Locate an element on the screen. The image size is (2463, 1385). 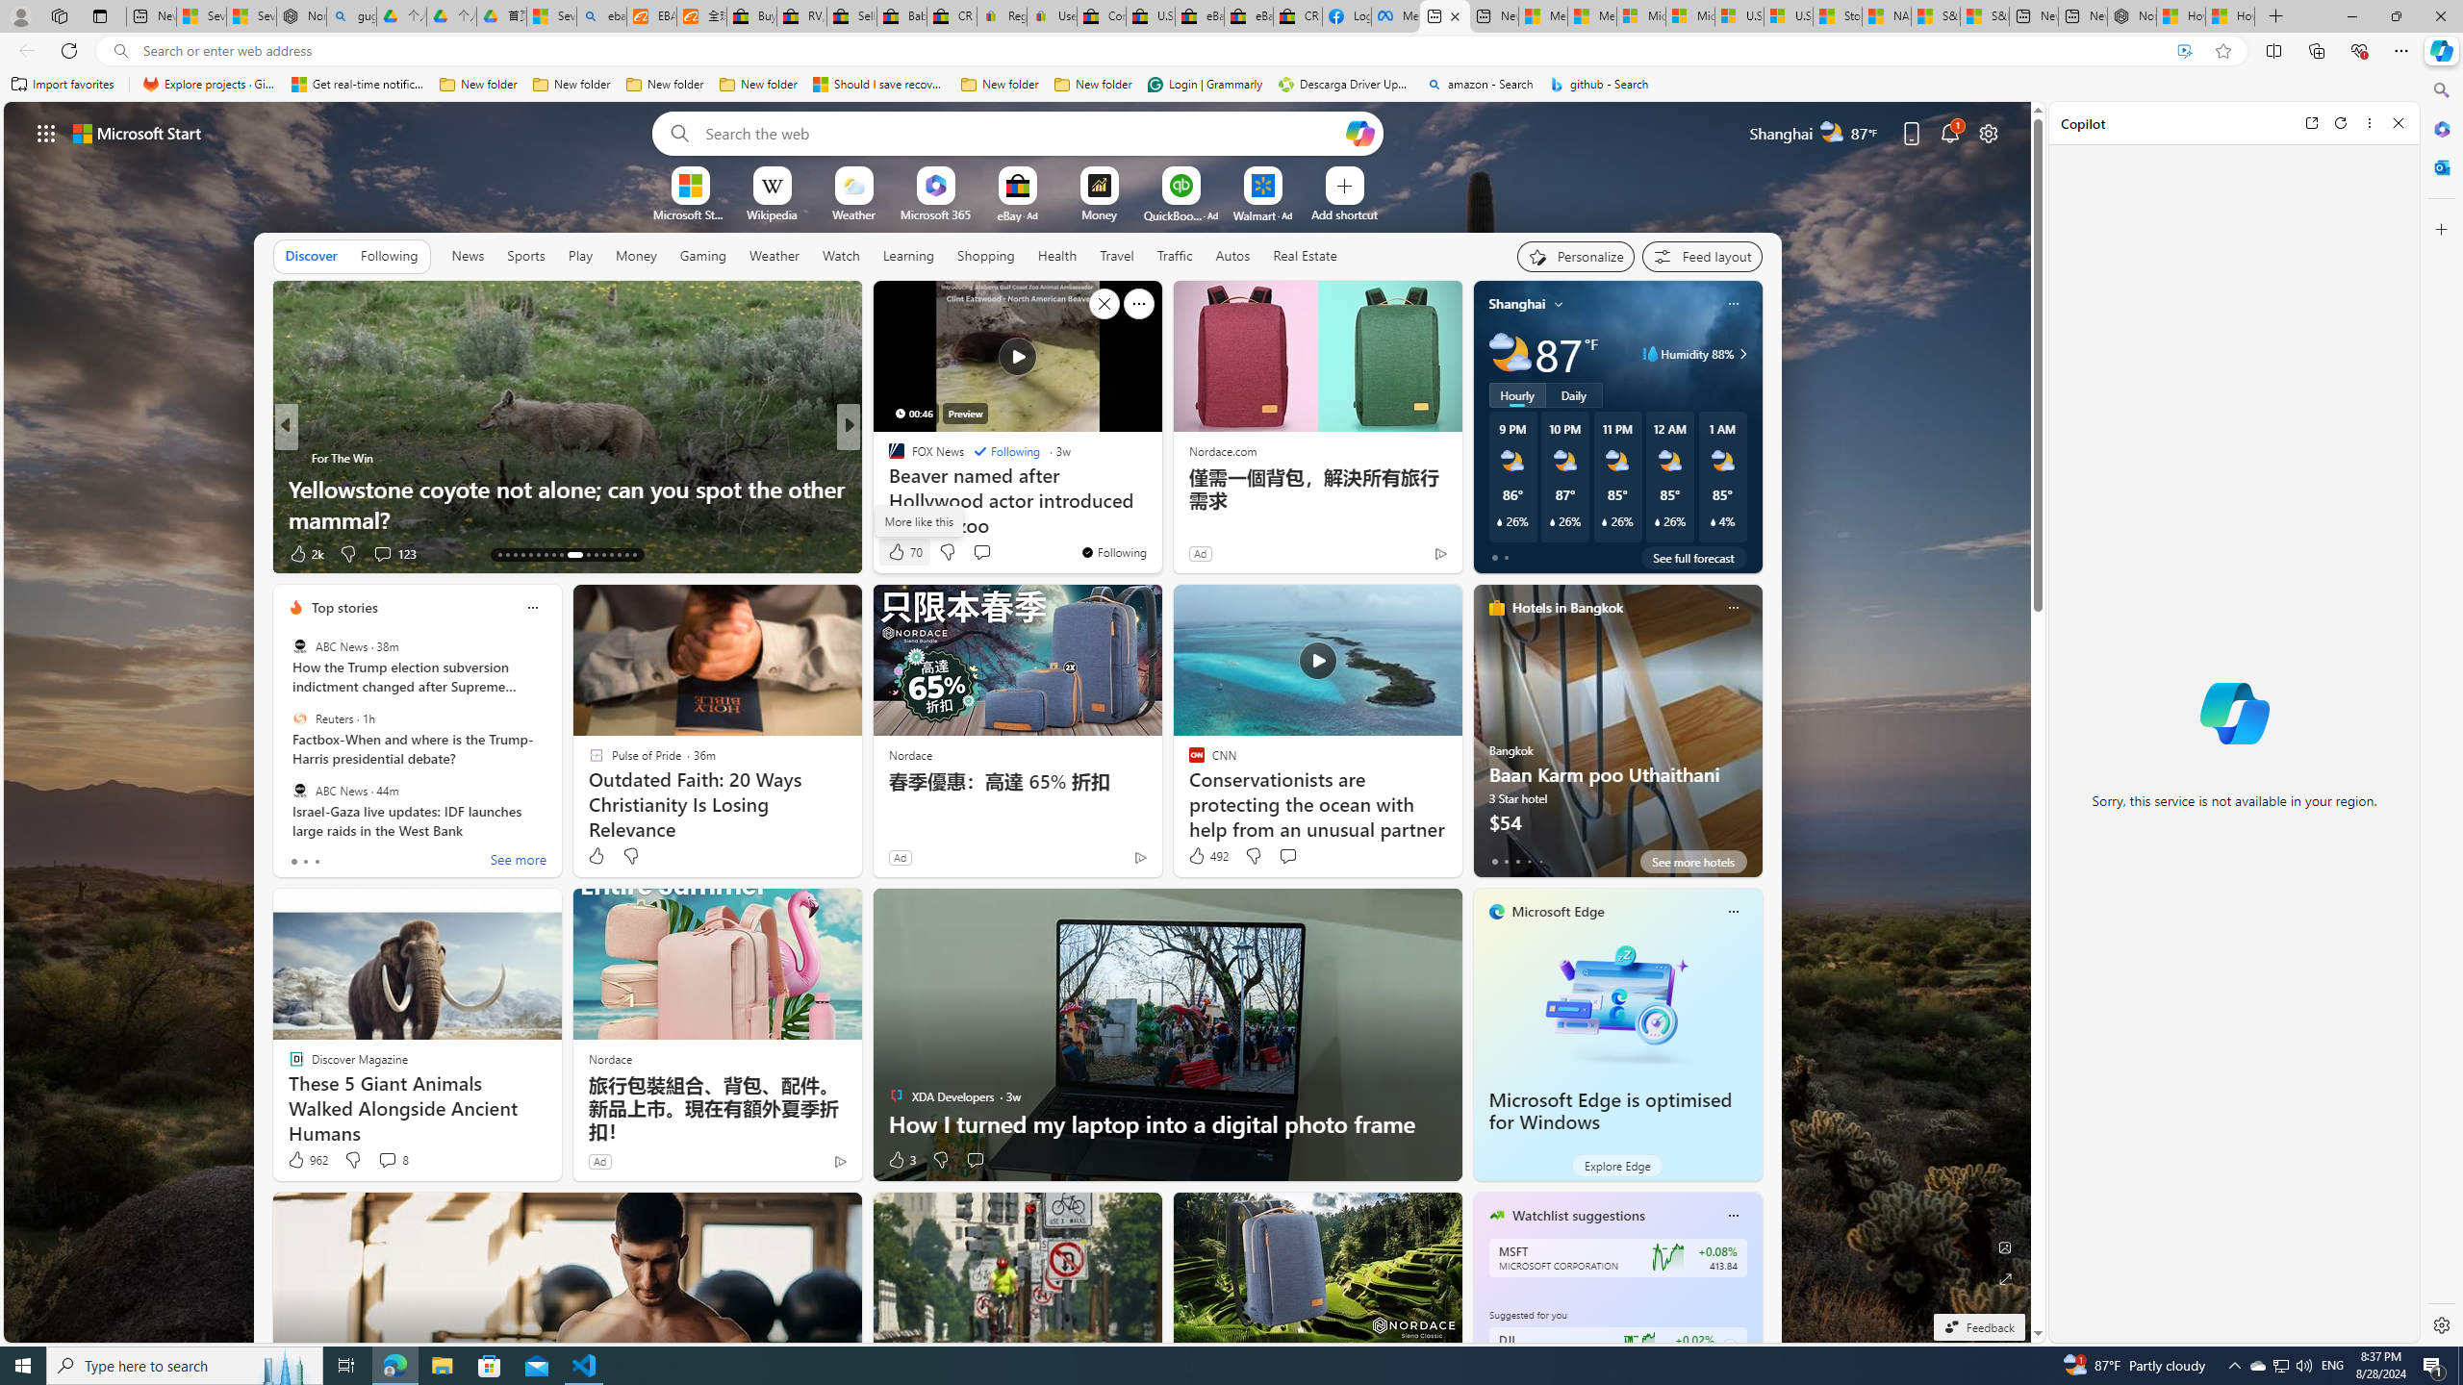
Men's Health is located at coordinates (887, 458).